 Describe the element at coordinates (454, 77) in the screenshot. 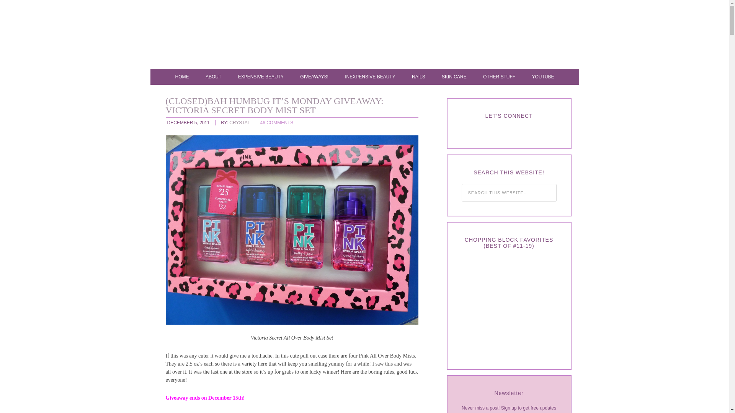

I see `SKIN CARE` at that location.